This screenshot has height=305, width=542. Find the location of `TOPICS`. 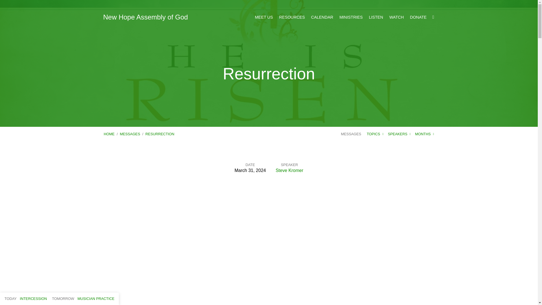

TOPICS is located at coordinates (375, 134).